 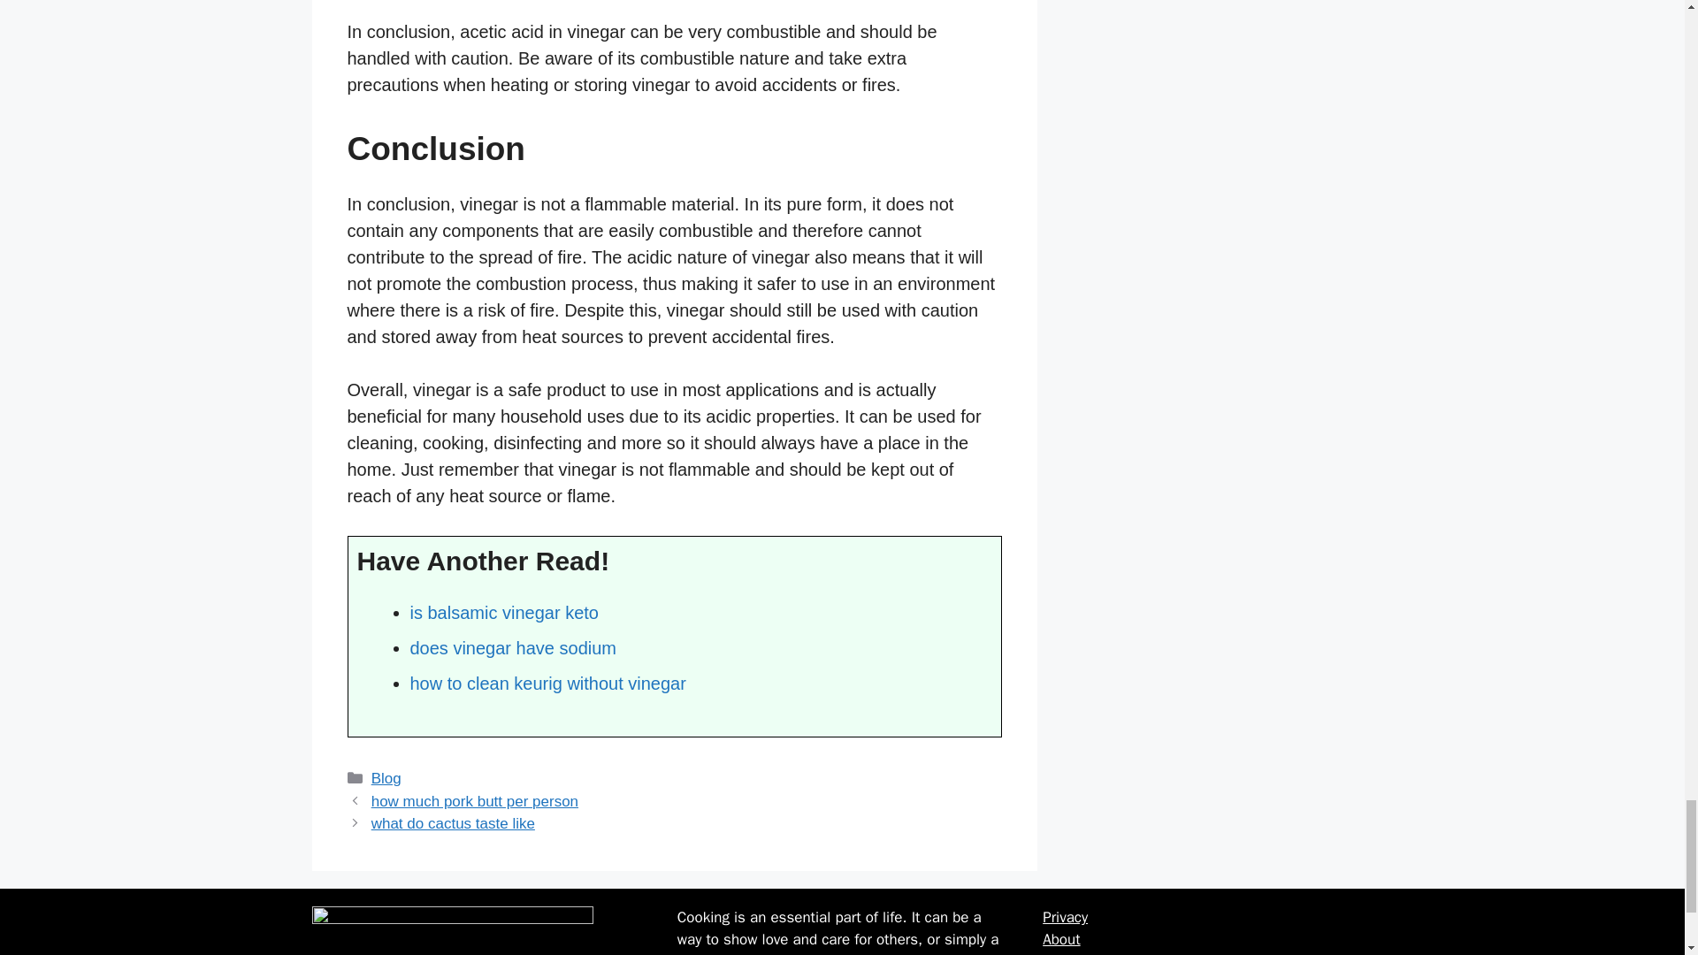 What do you see at coordinates (513, 648) in the screenshot?
I see `does vinegar have sodium` at bounding box center [513, 648].